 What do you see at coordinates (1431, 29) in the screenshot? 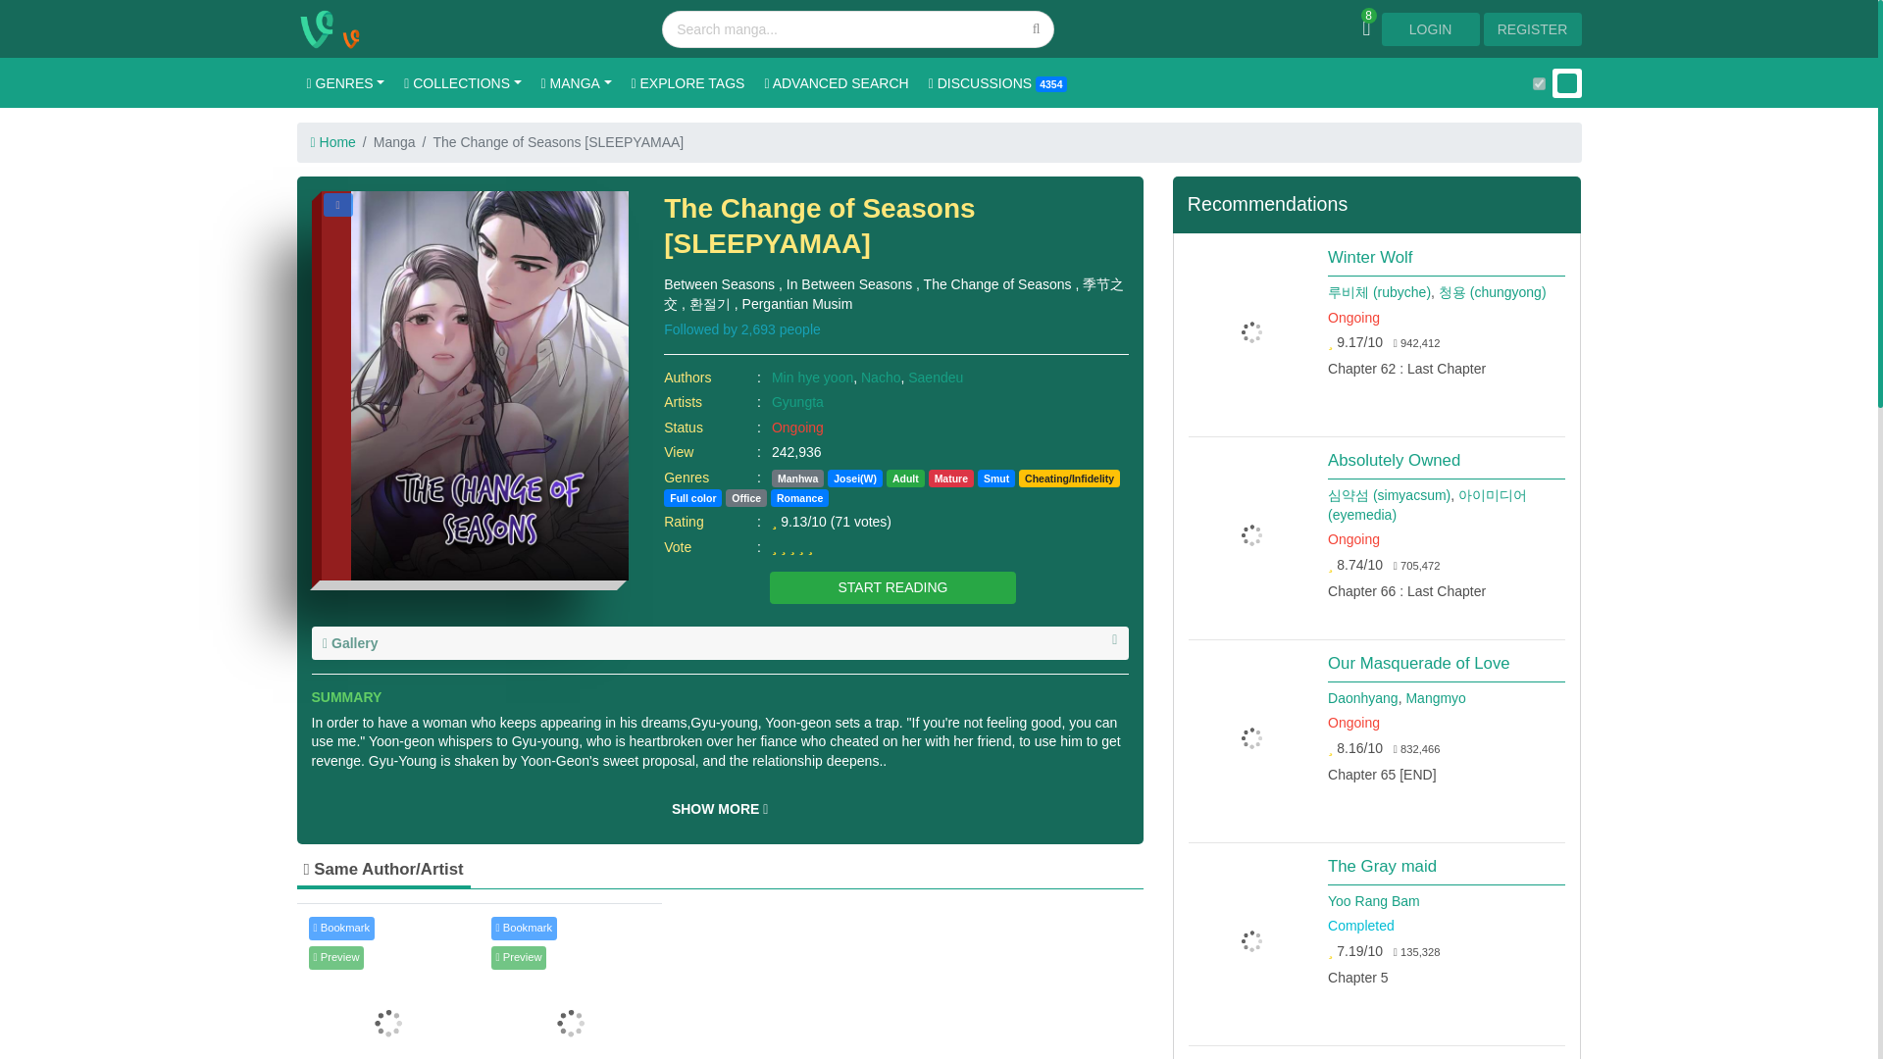
I see `LOGIN` at bounding box center [1431, 29].